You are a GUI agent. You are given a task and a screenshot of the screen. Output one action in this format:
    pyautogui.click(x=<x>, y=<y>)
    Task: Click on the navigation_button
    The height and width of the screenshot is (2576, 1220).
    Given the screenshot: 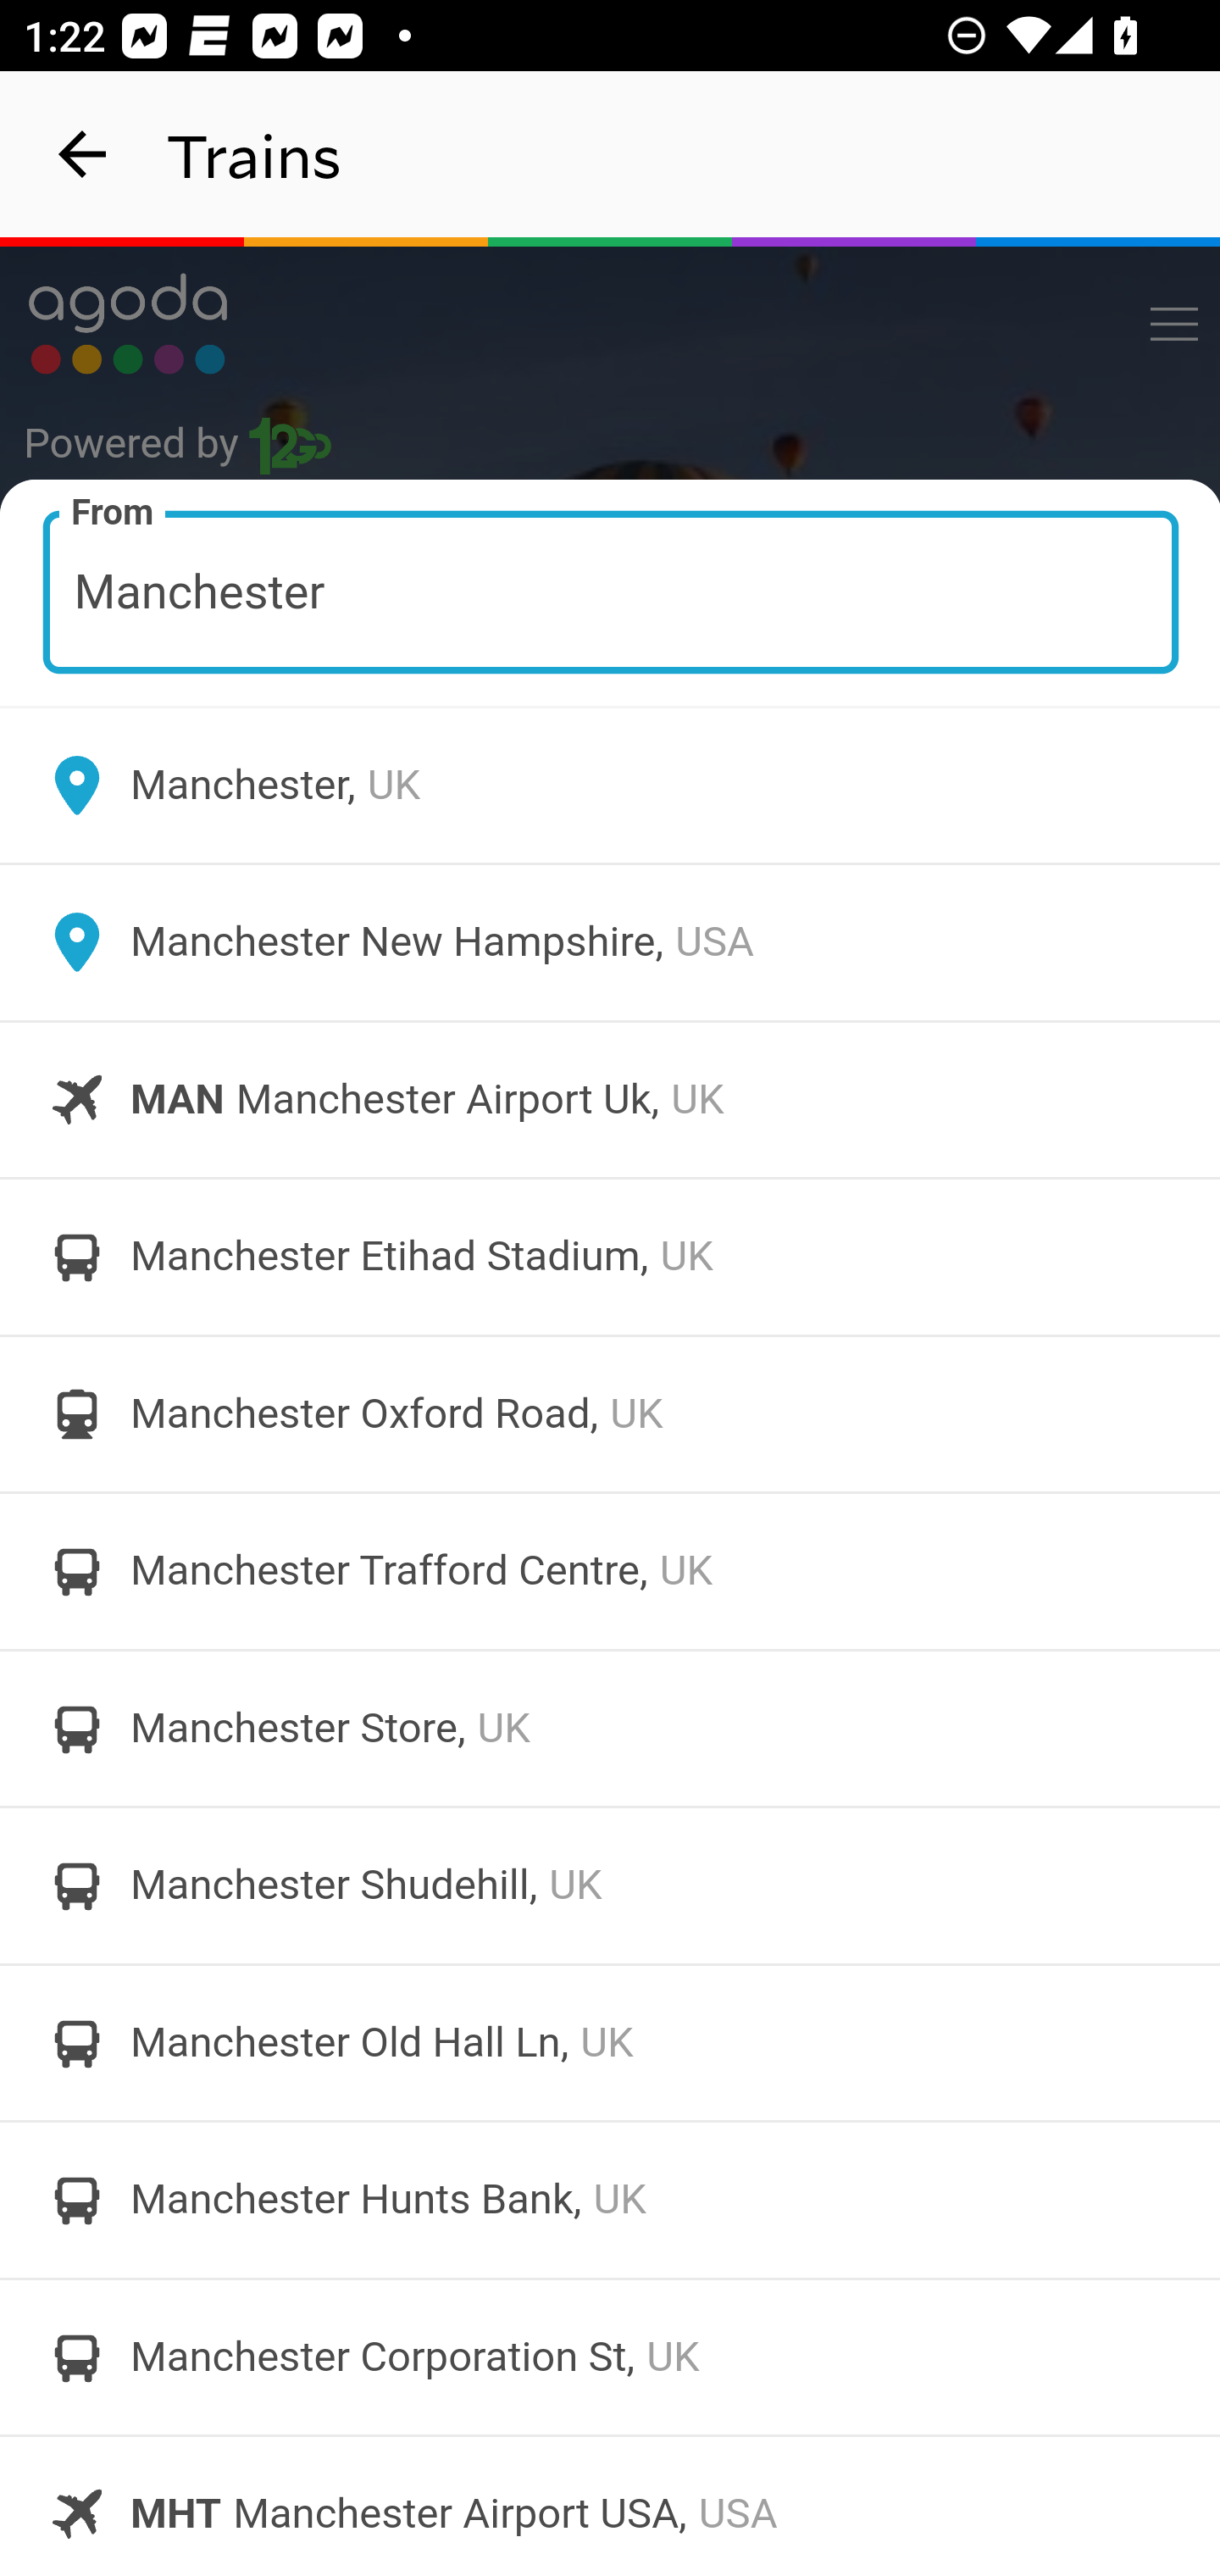 What is the action you would take?
    pyautogui.click(x=83, y=154)
    